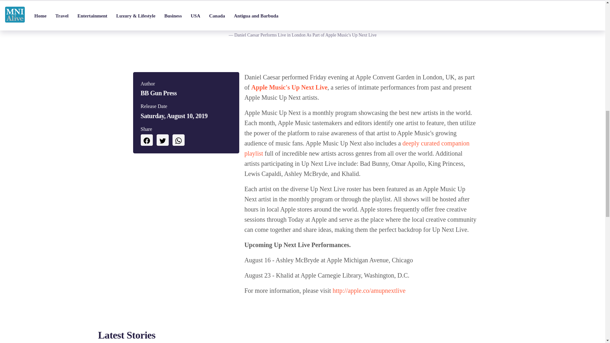  I want to click on deeply curated companion playlist, so click(357, 148).